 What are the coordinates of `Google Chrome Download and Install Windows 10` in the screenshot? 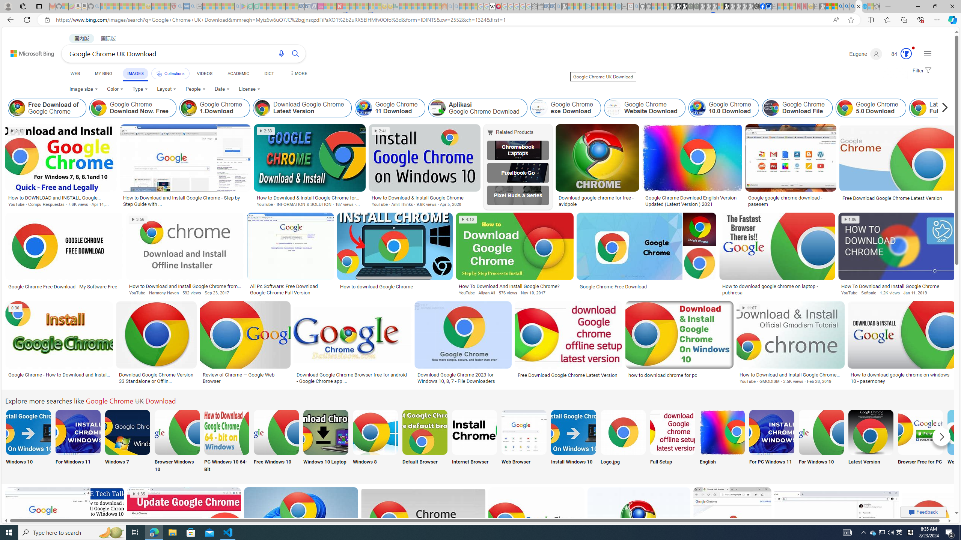 It's located at (573, 432).